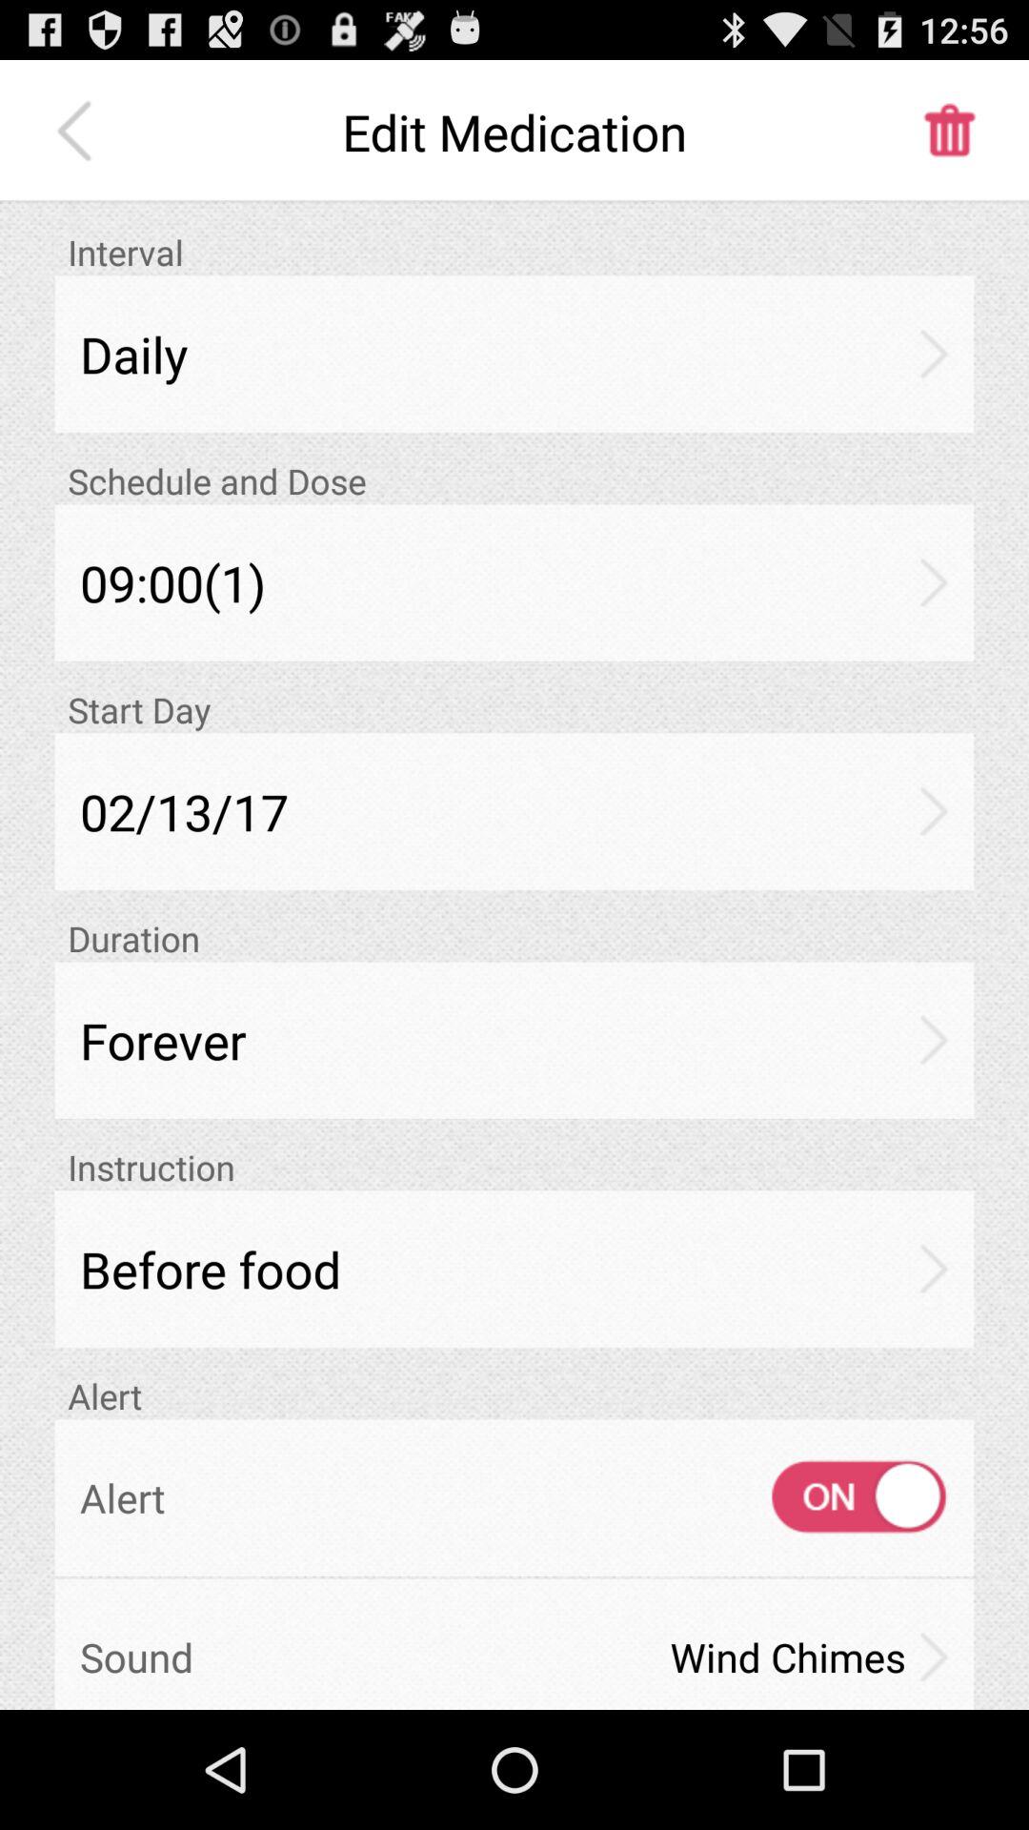 The image size is (1029, 1830). Describe the element at coordinates (514, 1269) in the screenshot. I see `turn on item below the instruction icon` at that location.